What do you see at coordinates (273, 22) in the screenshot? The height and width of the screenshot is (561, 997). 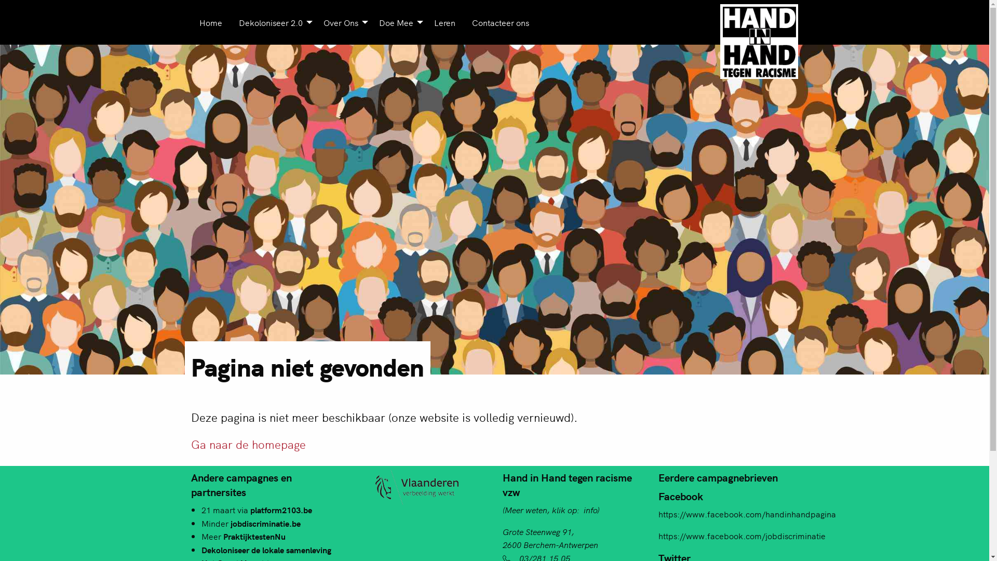 I see `Dekoloniseer 2.0` at bounding box center [273, 22].